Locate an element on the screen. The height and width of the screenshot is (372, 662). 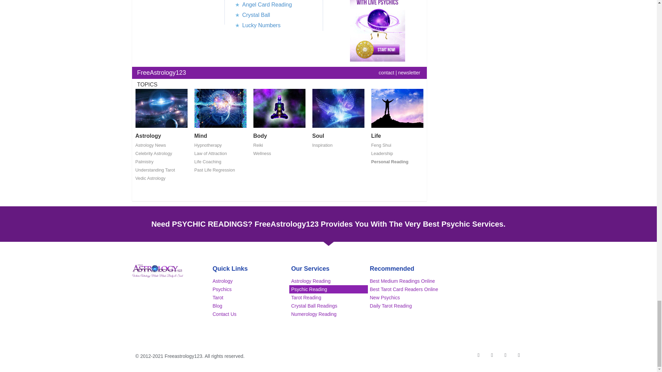
Psychic Readings is located at coordinates (377, 31).